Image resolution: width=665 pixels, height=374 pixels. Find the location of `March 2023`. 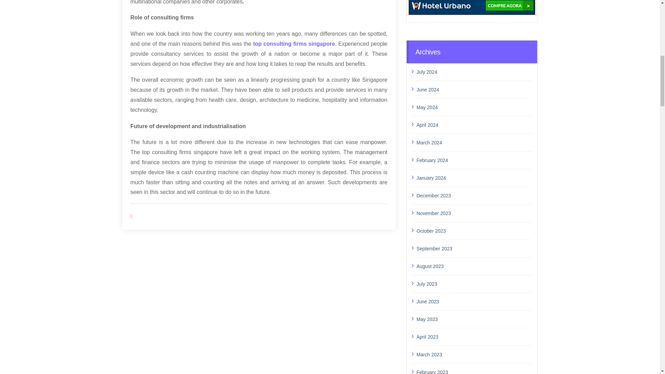

March 2023 is located at coordinates (474, 354).